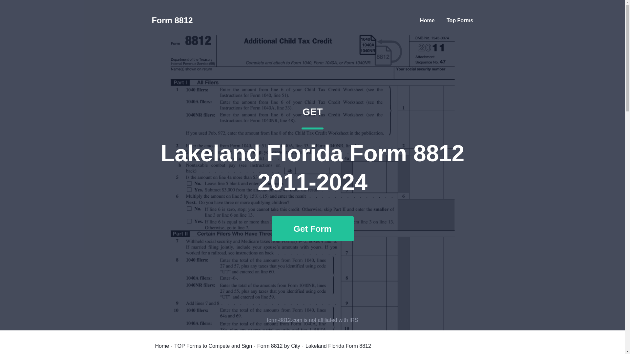  What do you see at coordinates (427, 20) in the screenshot?
I see `Home` at bounding box center [427, 20].